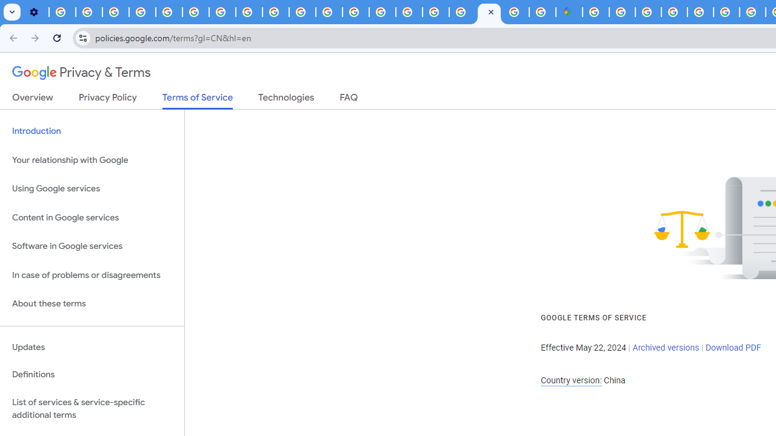  I want to click on Definitions, so click(92, 375).